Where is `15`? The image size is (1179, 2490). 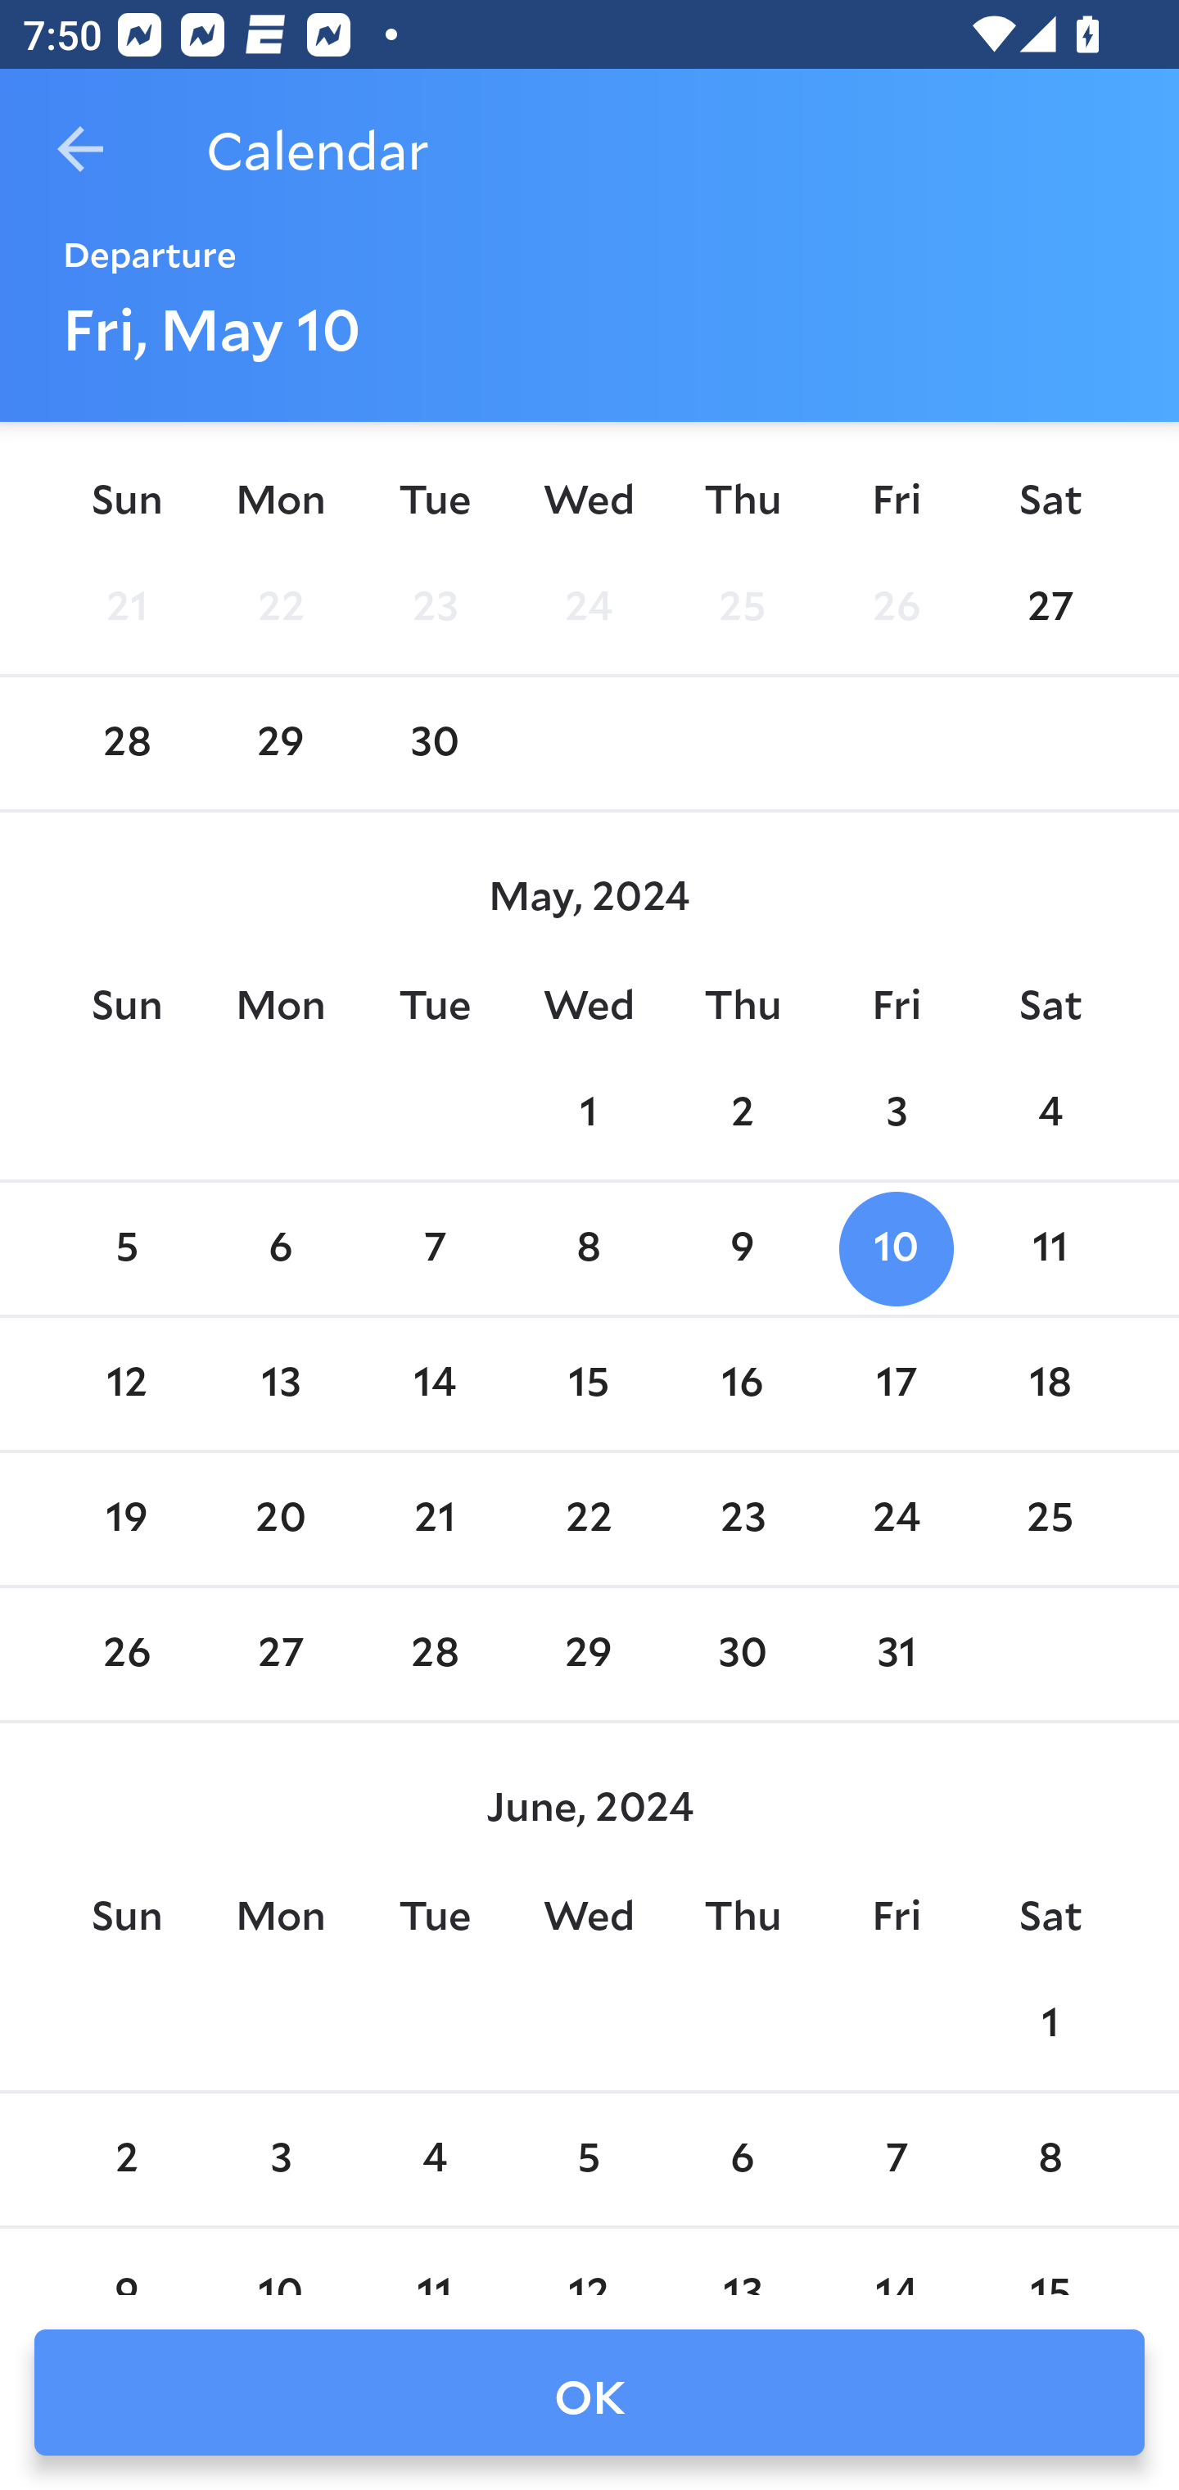
15 is located at coordinates (589, 1384).